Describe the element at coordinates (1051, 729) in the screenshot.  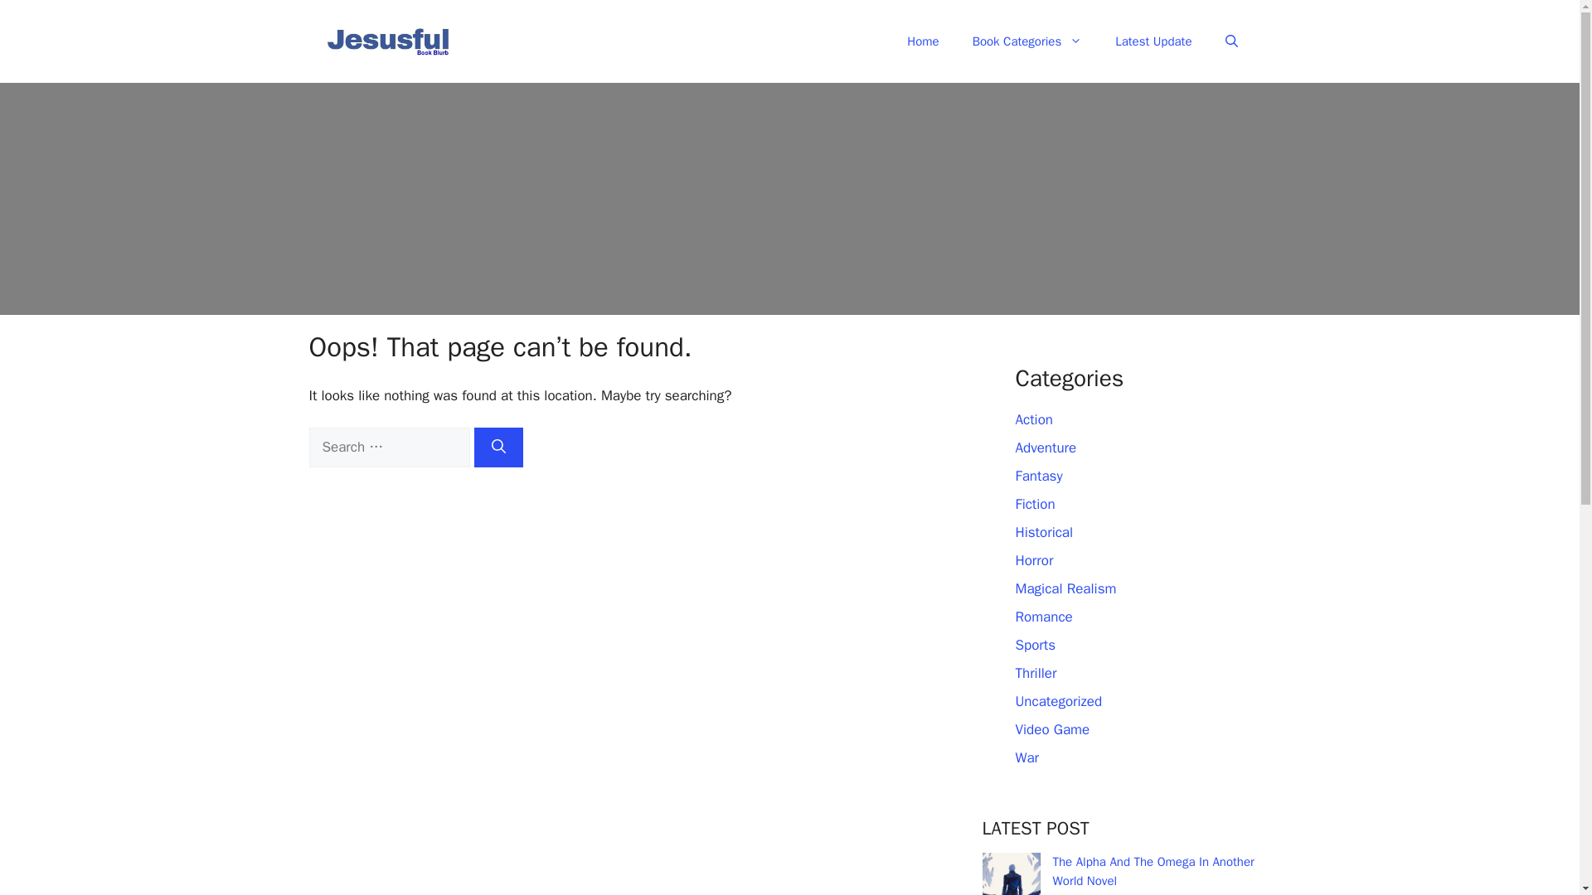
I see `Video Game` at that location.